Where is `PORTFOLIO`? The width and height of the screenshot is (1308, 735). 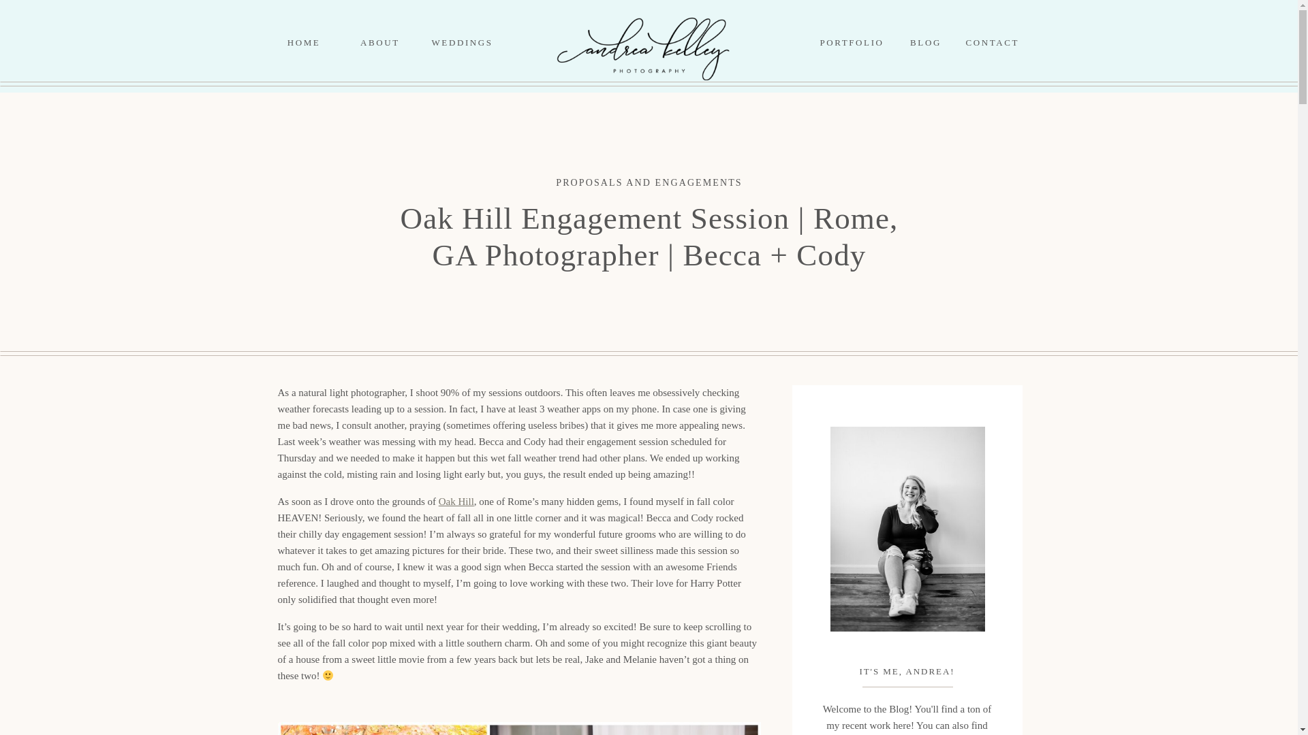 PORTFOLIO is located at coordinates (852, 42).